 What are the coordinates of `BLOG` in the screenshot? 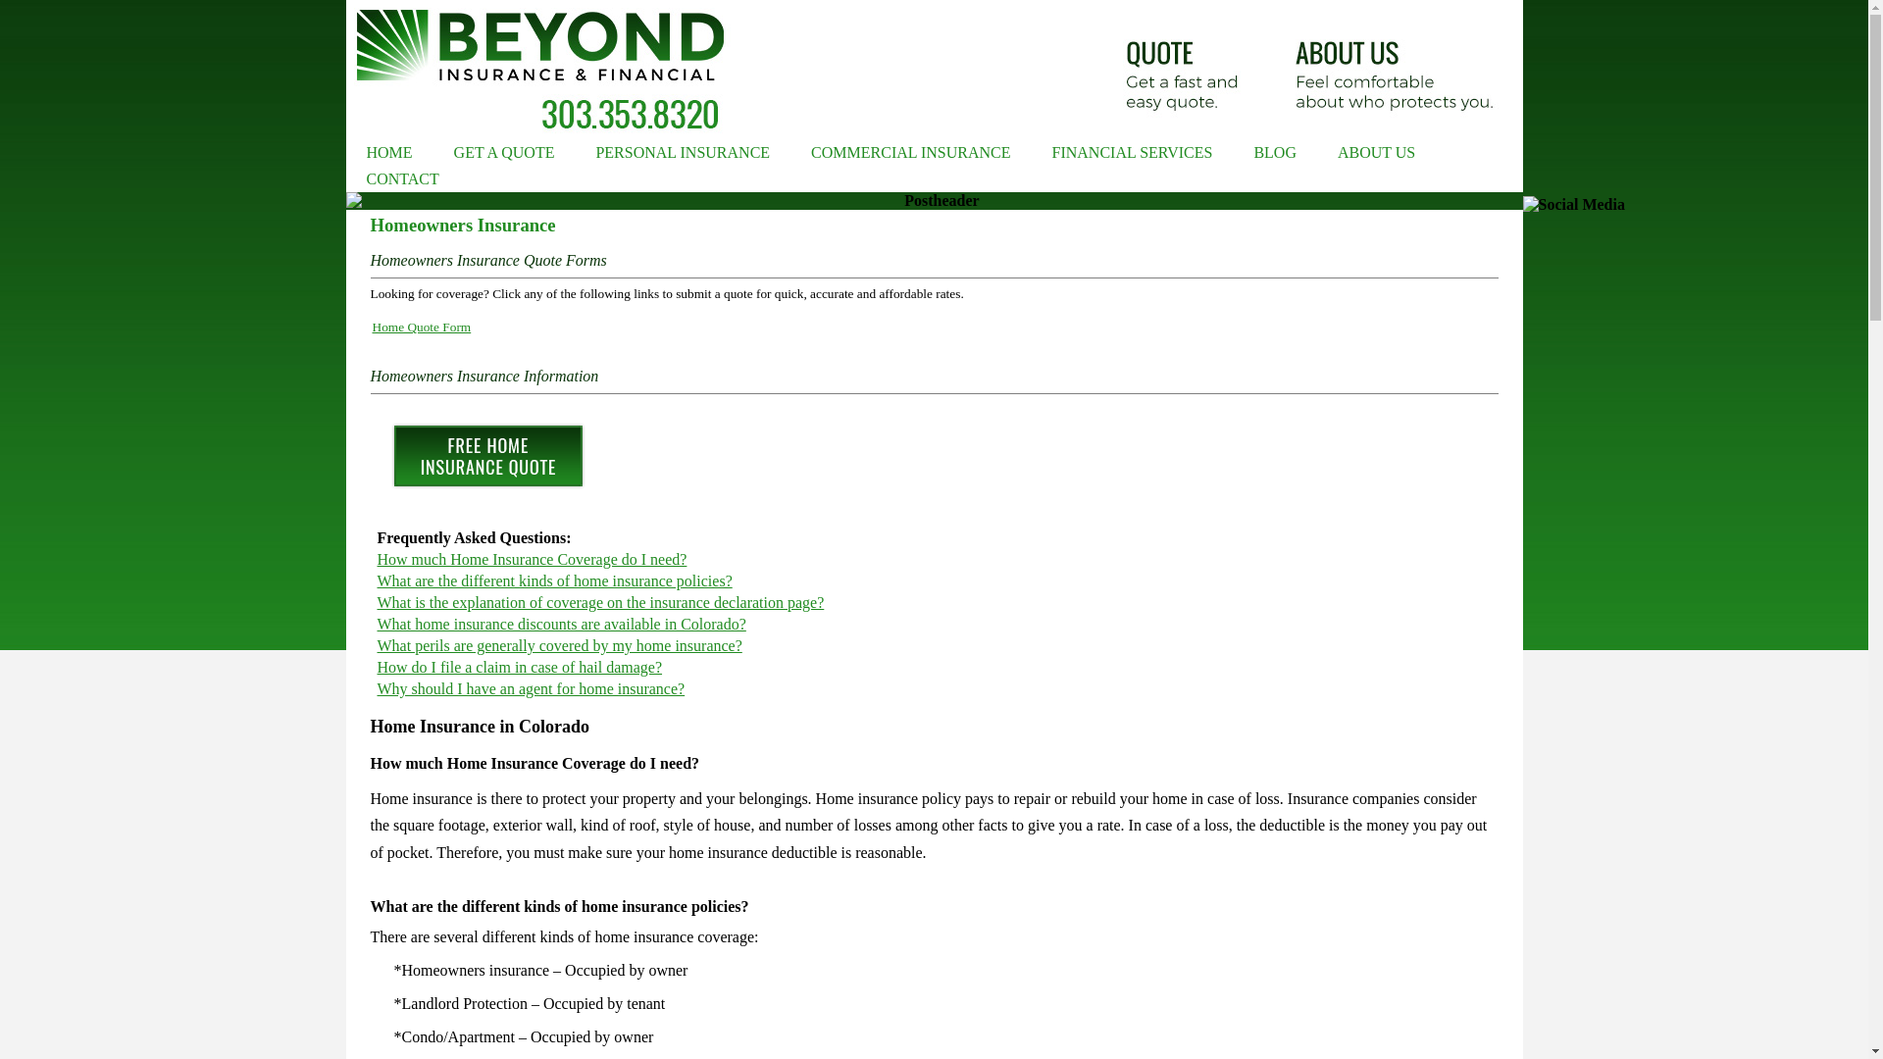 It's located at (1275, 151).